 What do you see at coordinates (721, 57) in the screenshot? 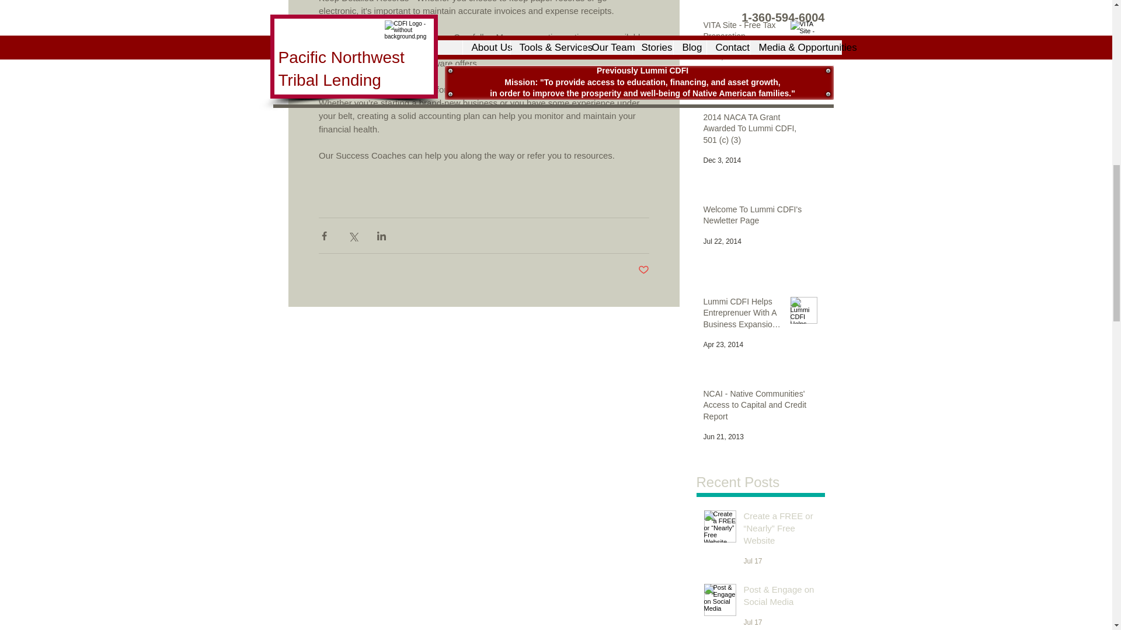
I see `Feb 3, 2015` at bounding box center [721, 57].